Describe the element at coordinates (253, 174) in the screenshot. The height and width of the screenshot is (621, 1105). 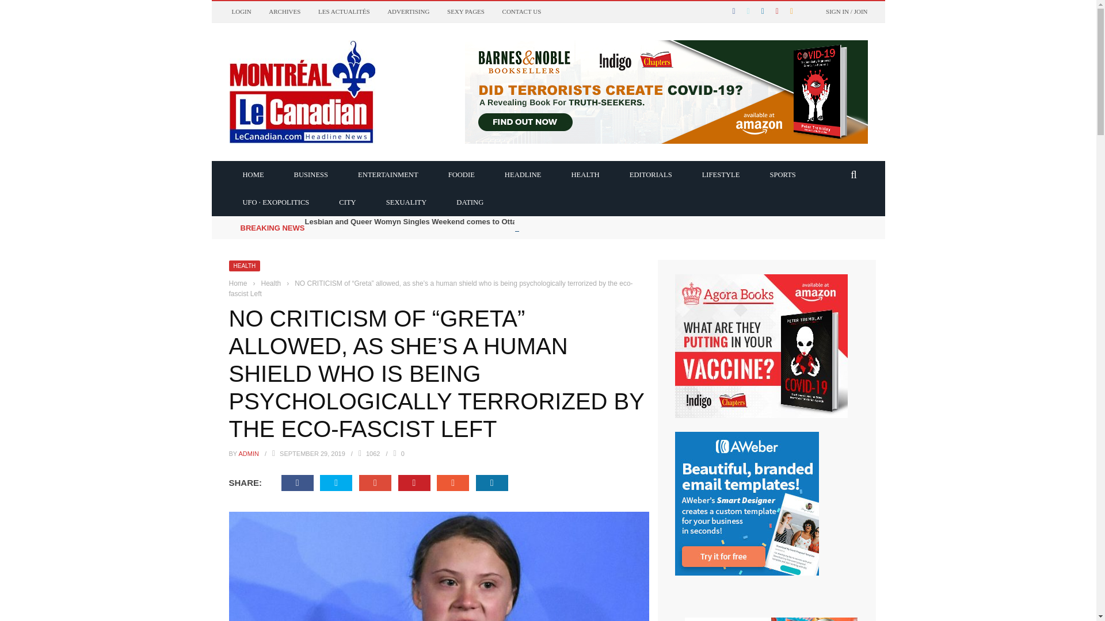
I see `HOME` at that location.